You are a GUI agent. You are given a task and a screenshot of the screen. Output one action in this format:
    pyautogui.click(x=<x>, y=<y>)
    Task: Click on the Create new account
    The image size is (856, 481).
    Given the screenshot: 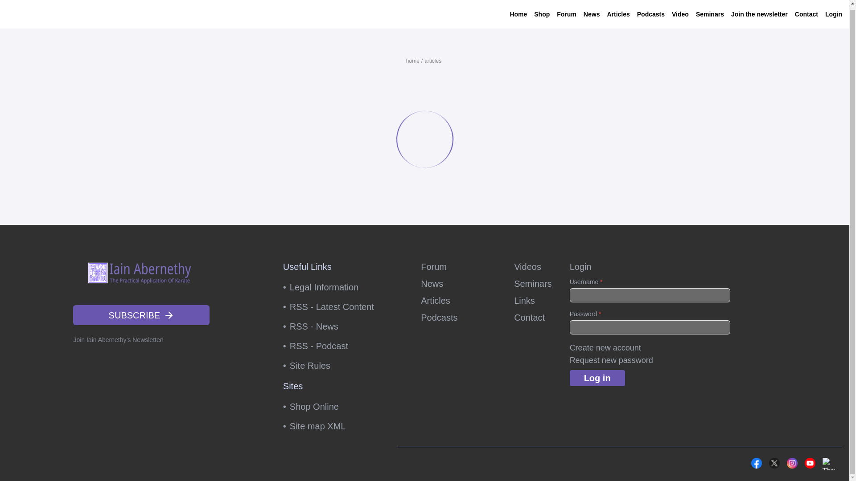 What is the action you would take?
    pyautogui.click(x=605, y=347)
    